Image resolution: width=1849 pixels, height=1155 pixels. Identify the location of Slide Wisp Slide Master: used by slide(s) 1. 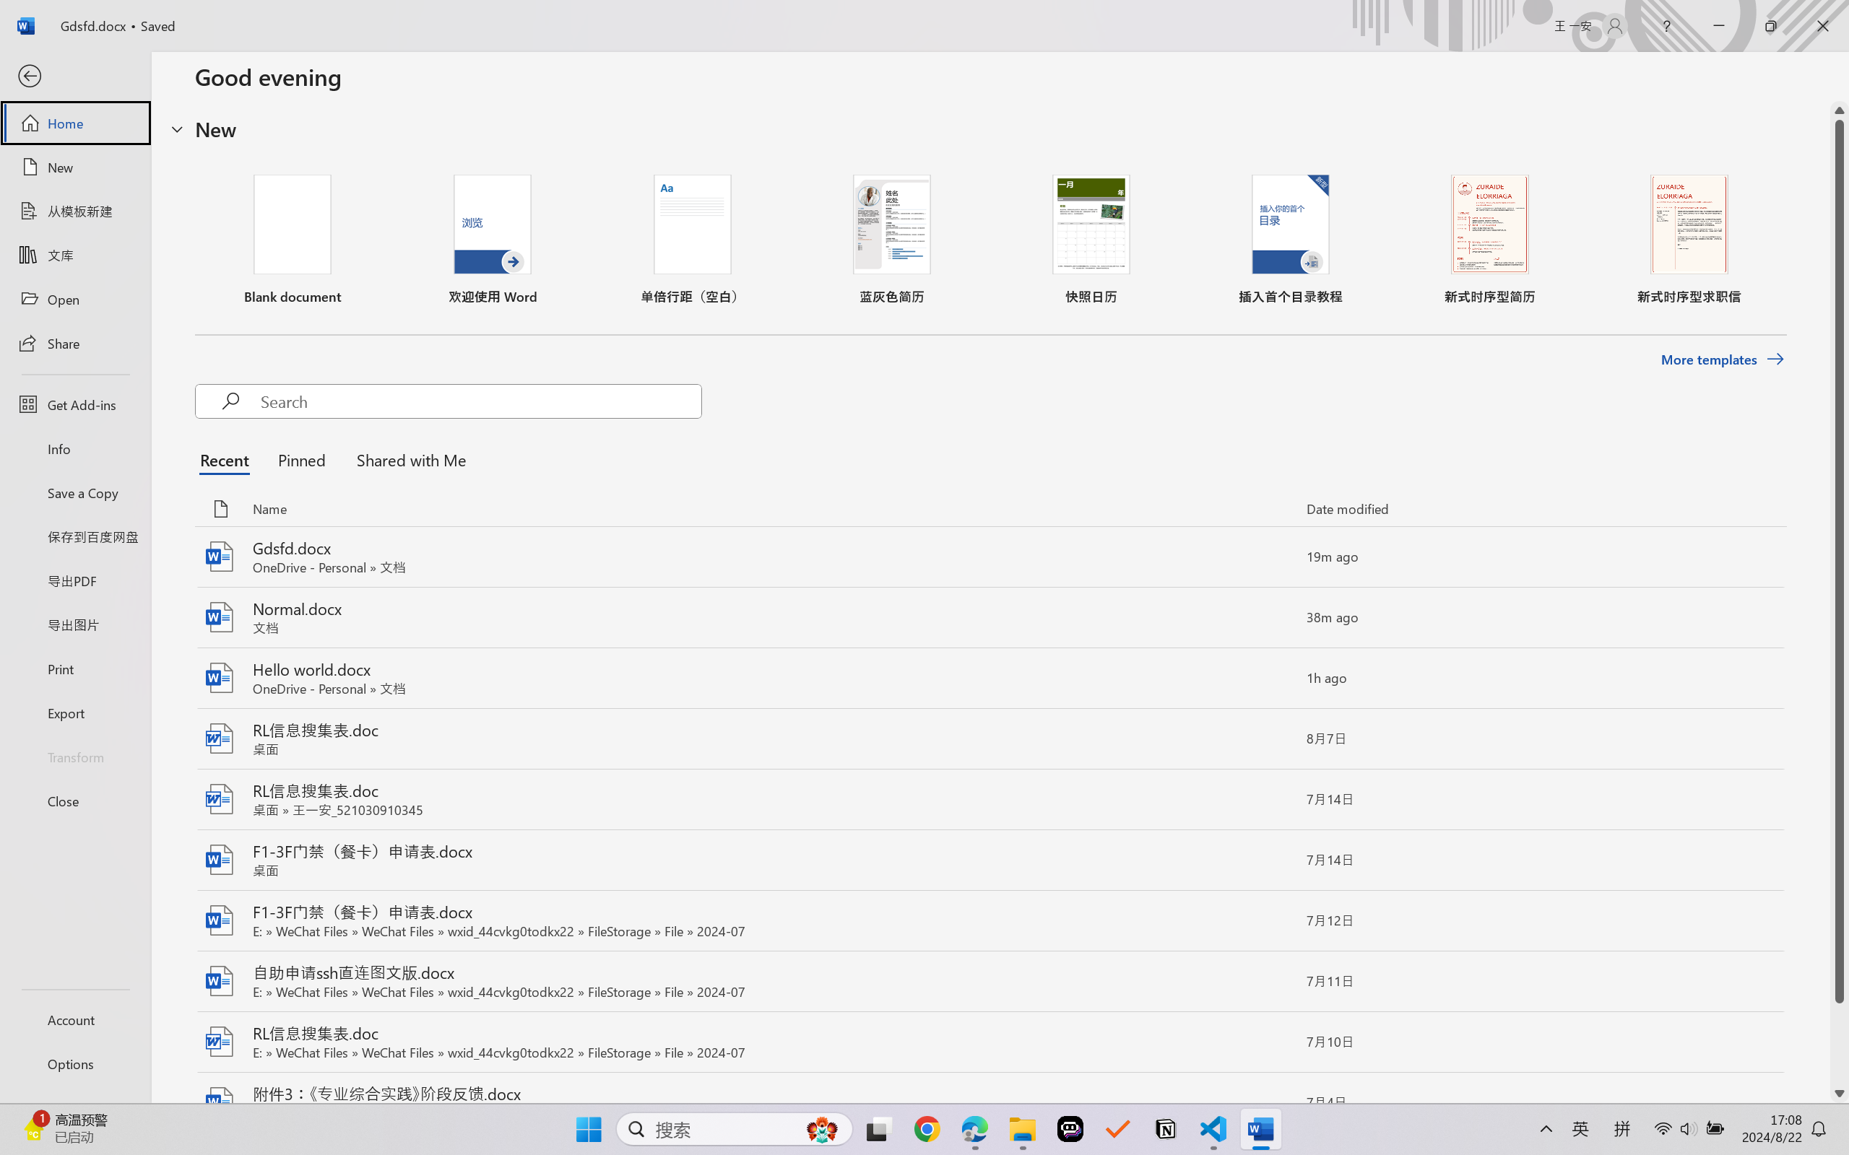
(127, 208).